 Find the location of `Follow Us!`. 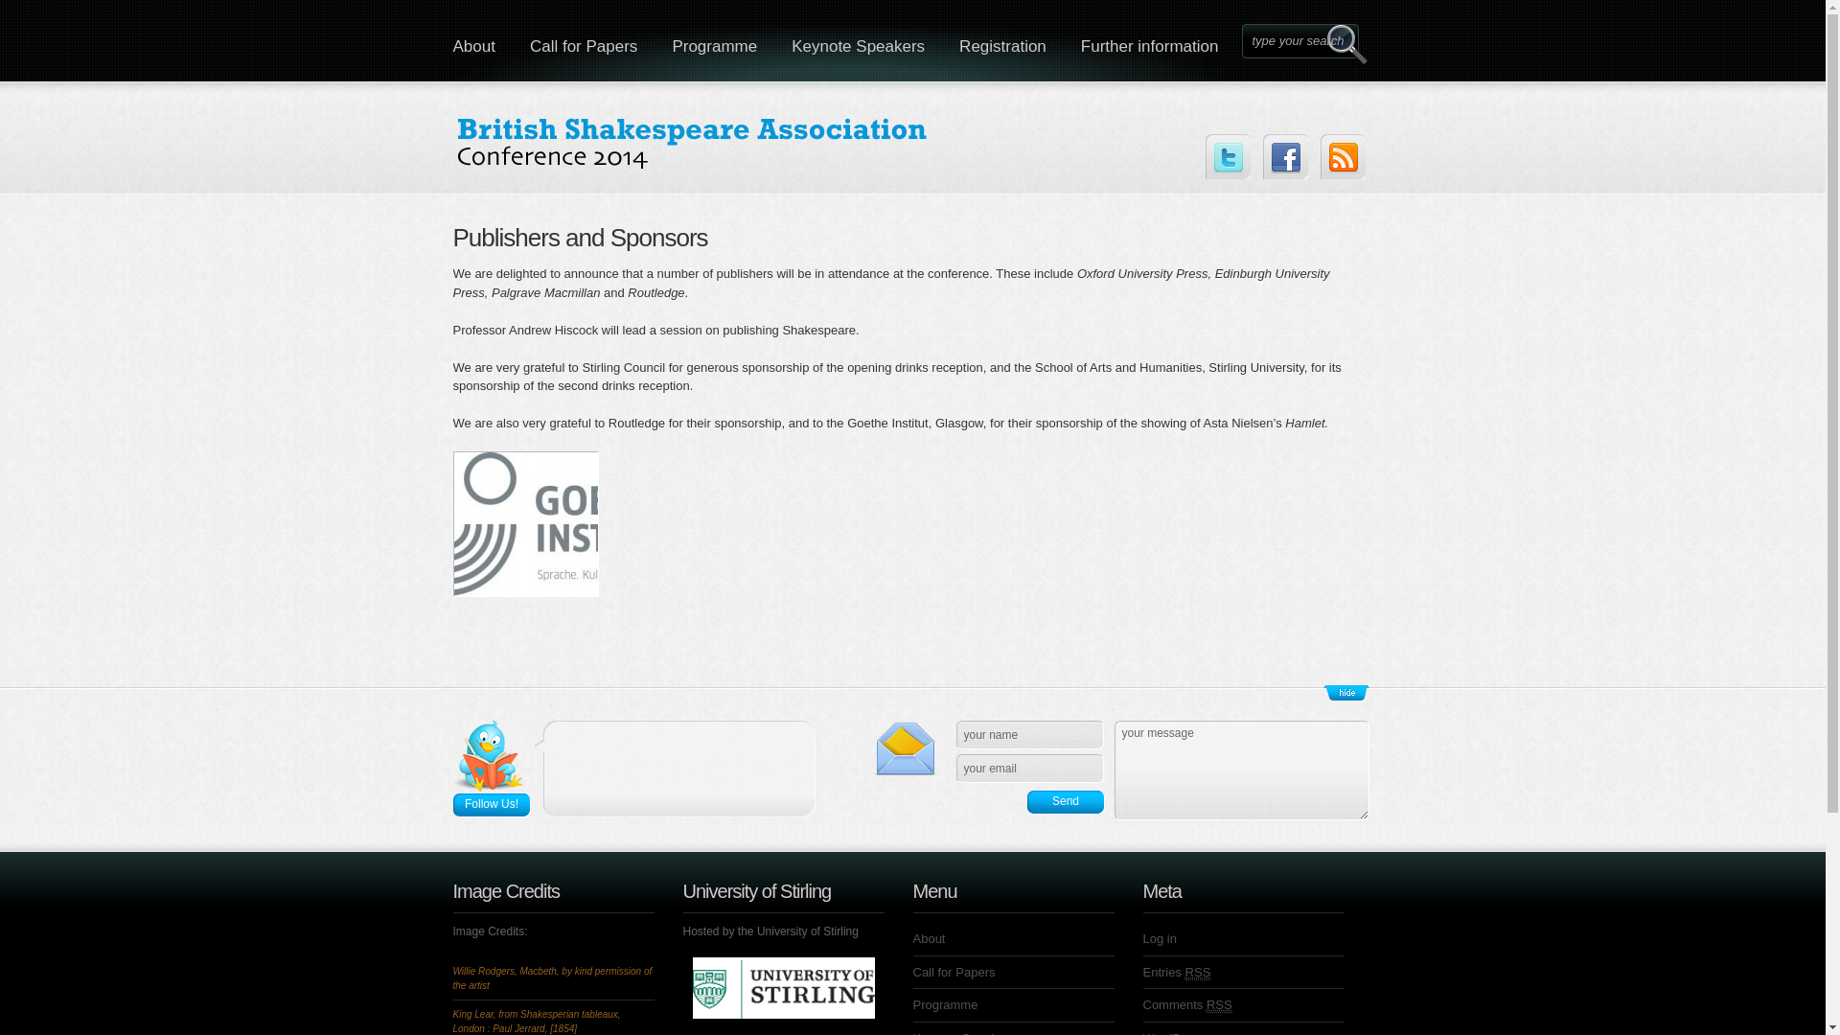

Follow Us! is located at coordinates (491, 805).